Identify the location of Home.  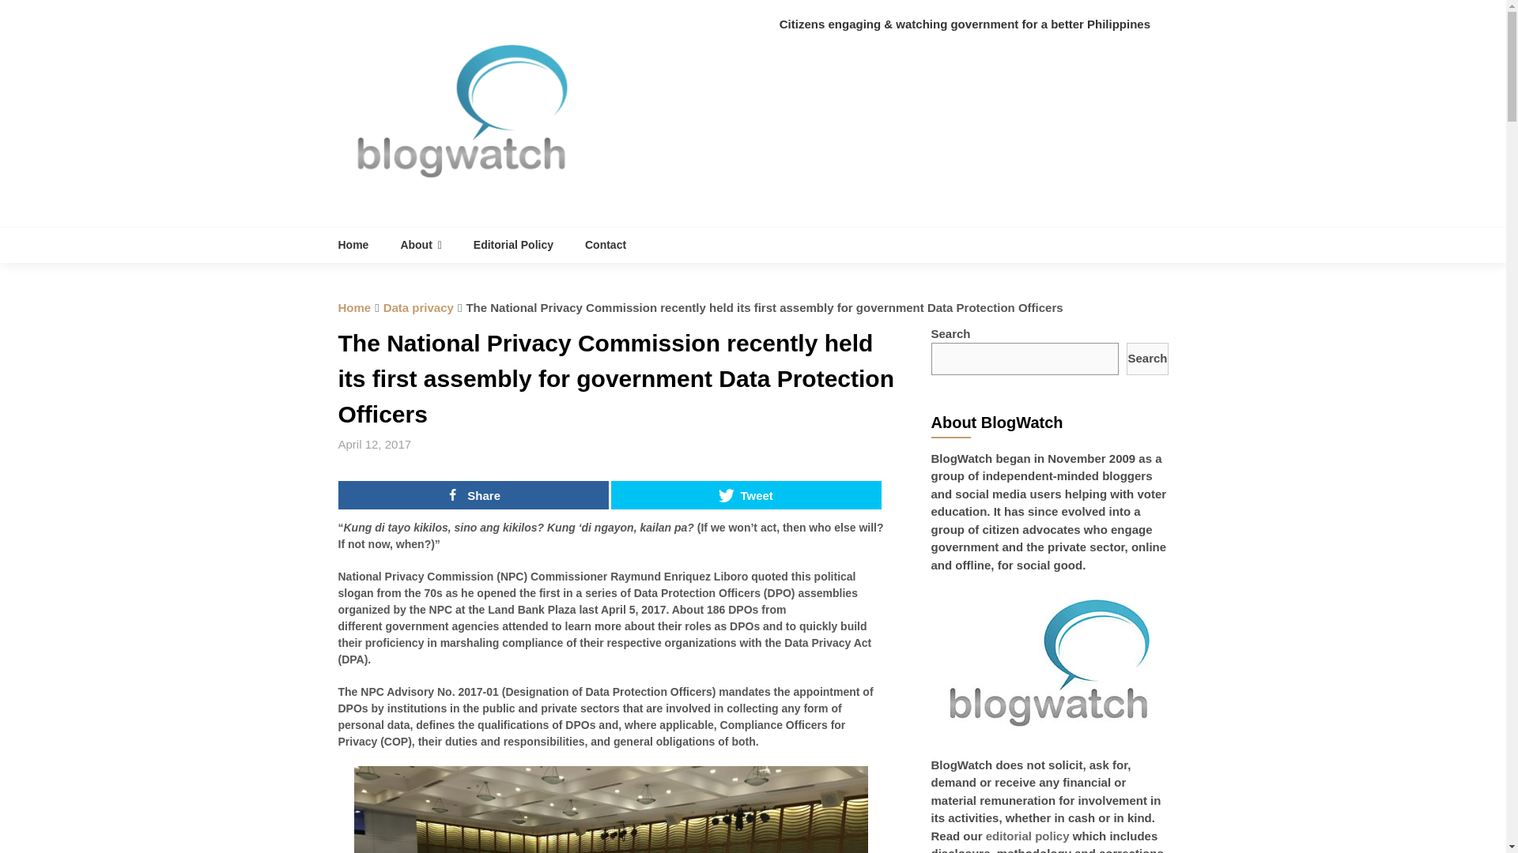
(355, 308).